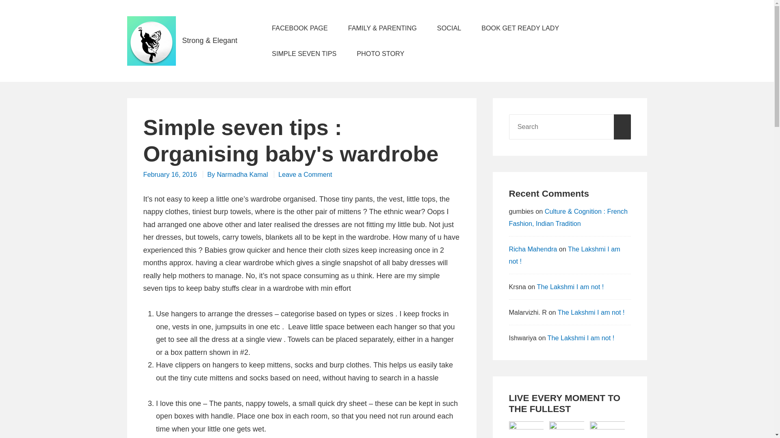  I want to click on BOOK GET READY LADY, so click(524, 28).